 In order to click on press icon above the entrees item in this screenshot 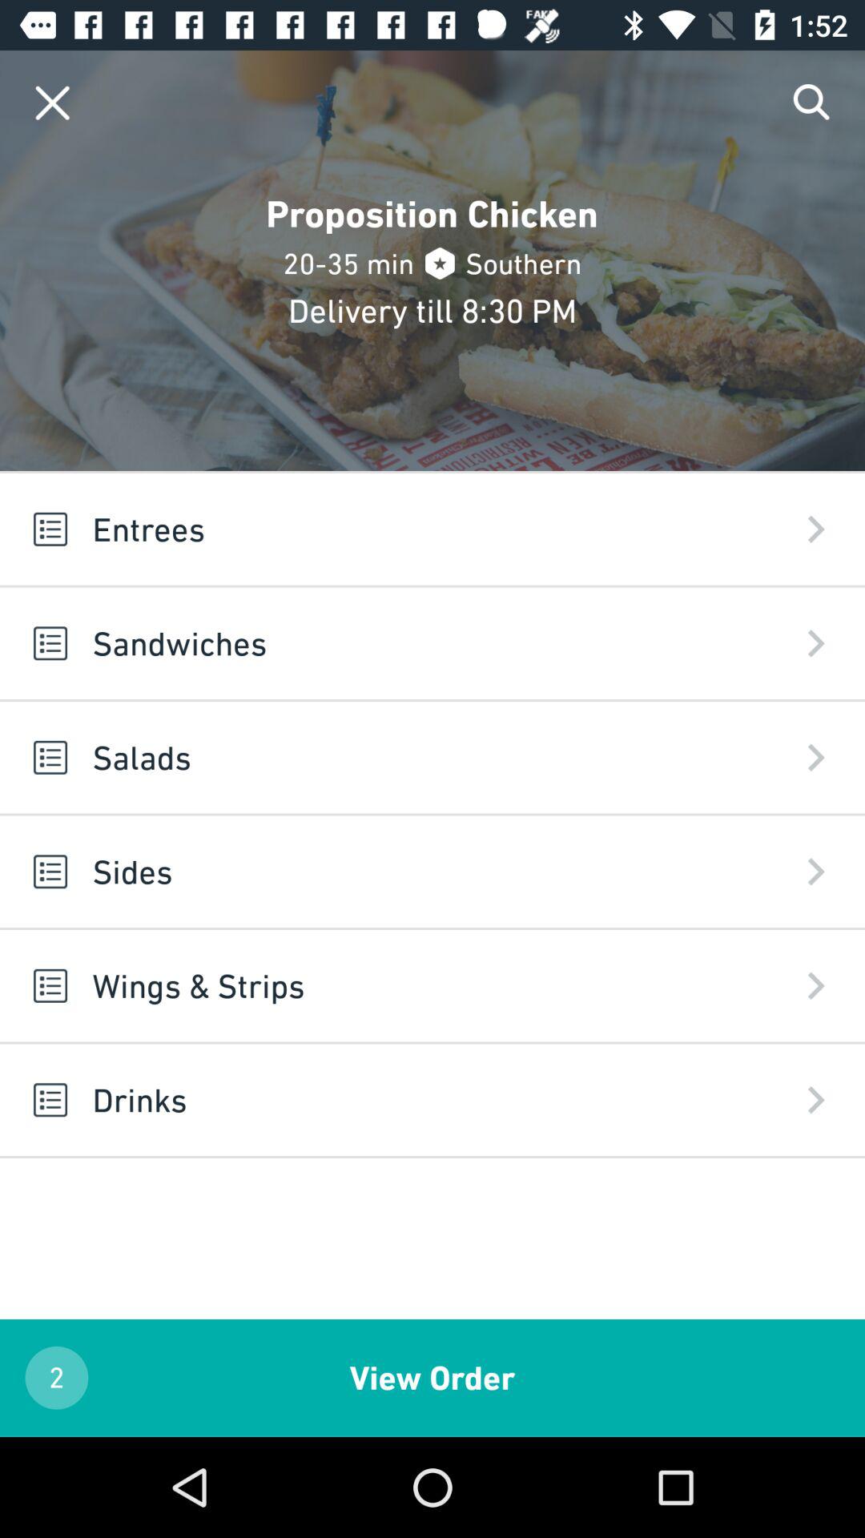, I will do `click(53, 103)`.